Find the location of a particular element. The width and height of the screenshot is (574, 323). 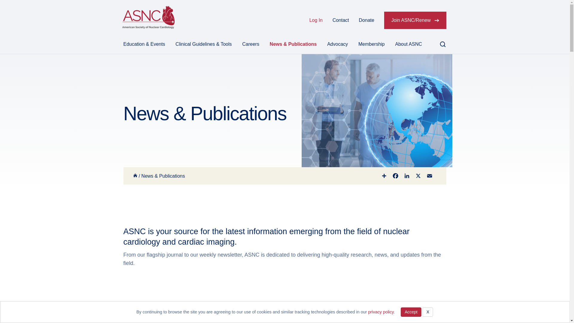

heart is located at coordinates (201, 316).